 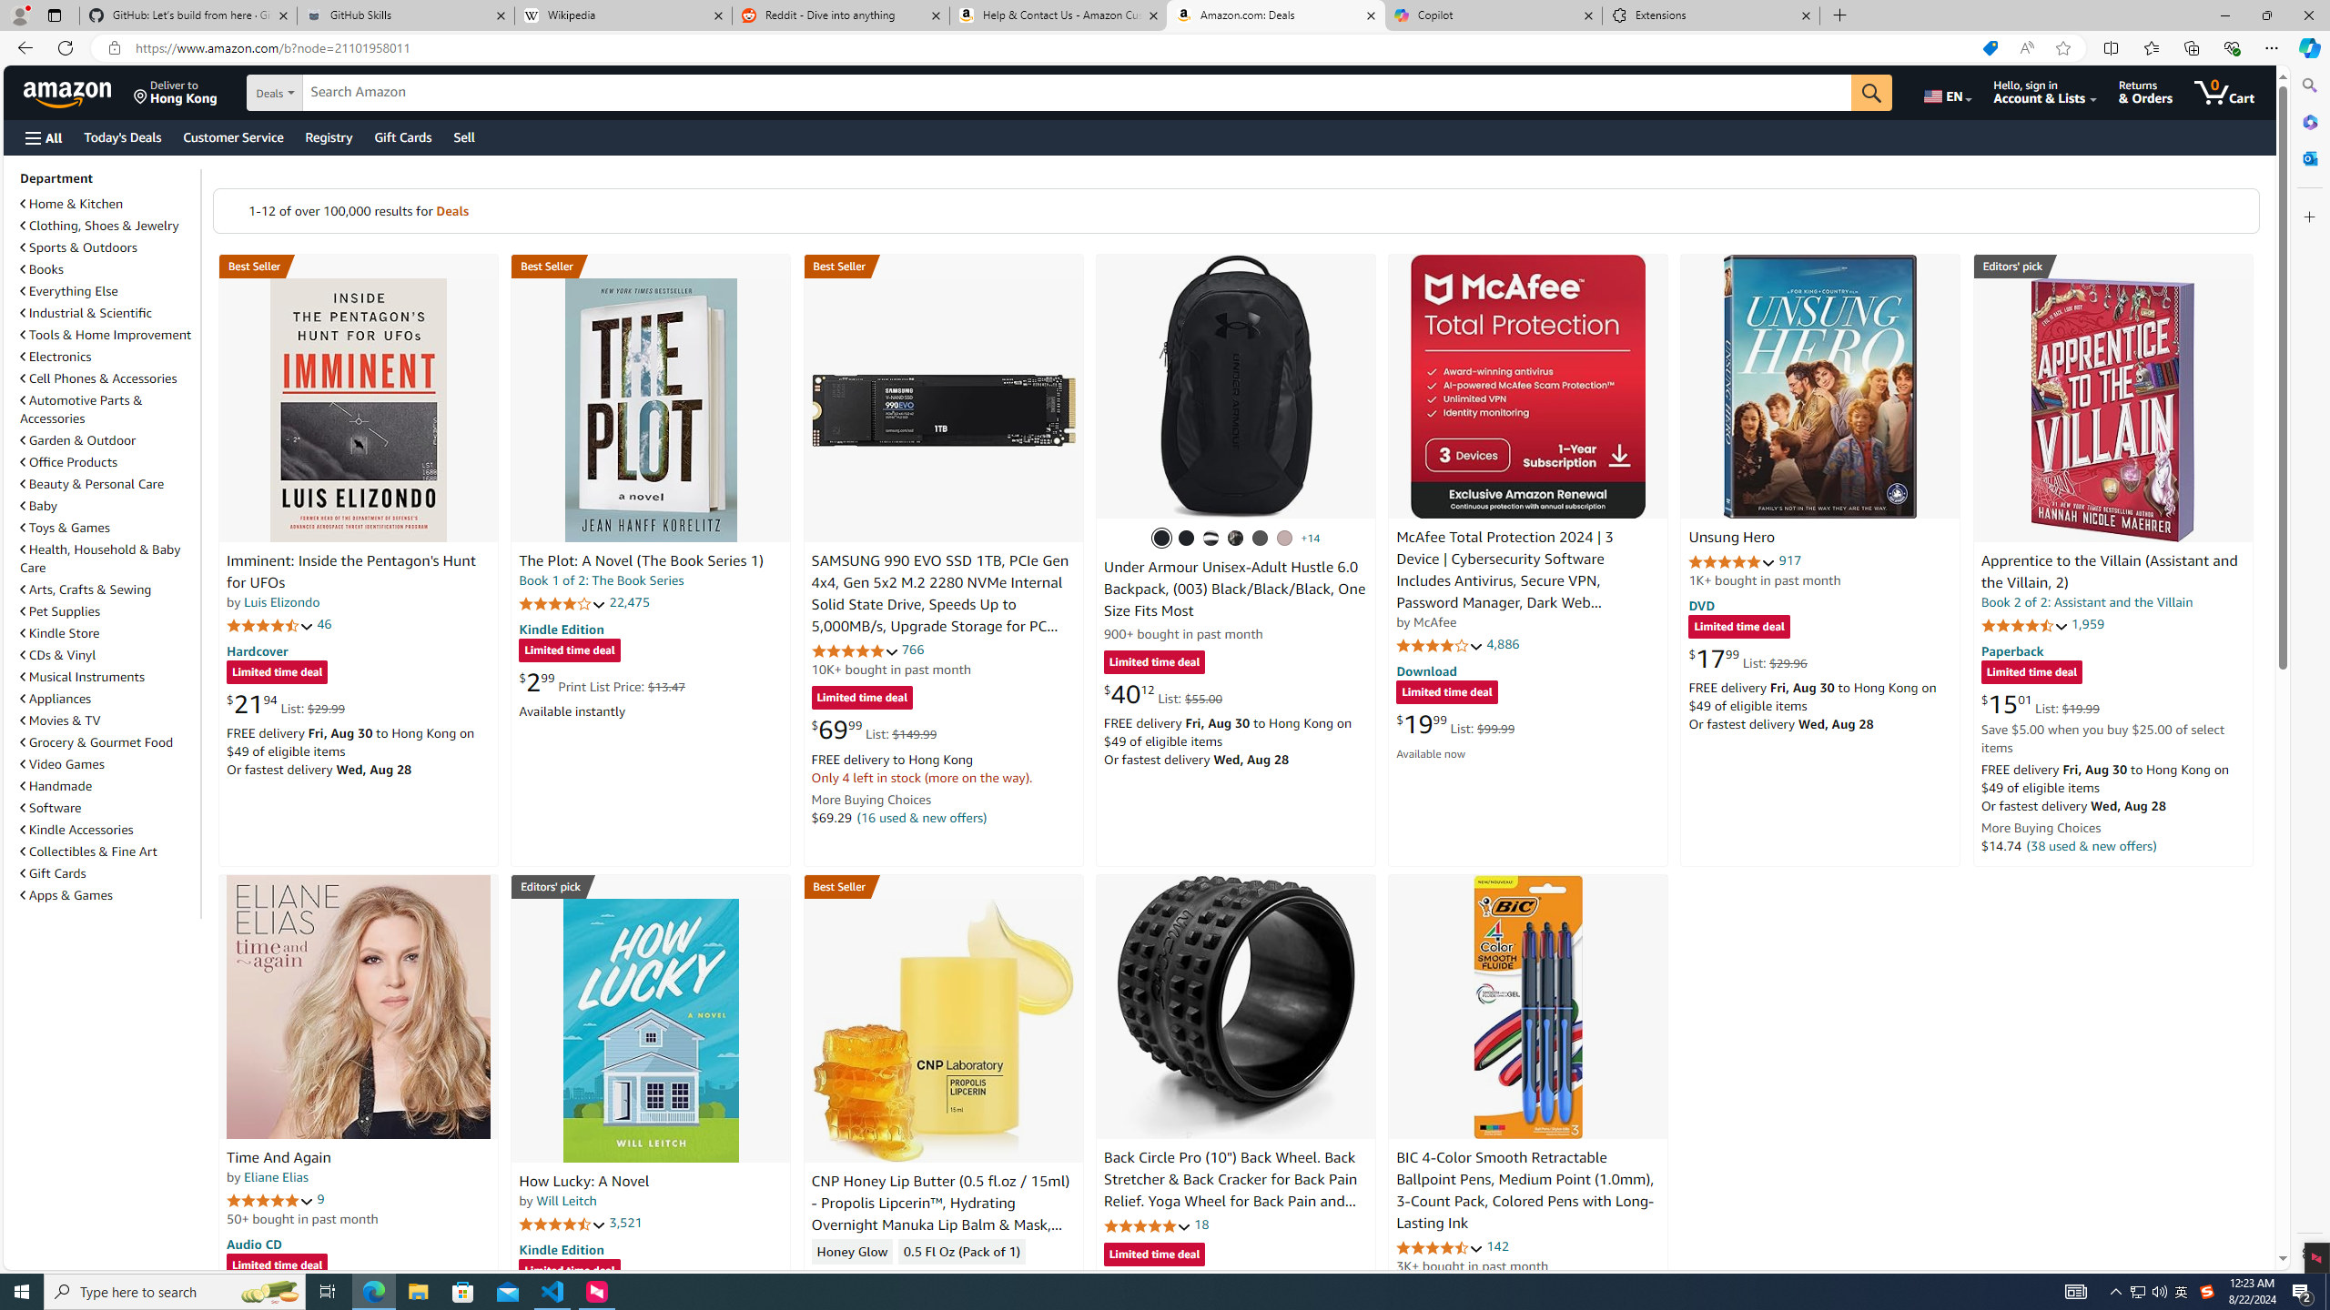 What do you see at coordinates (841, 15) in the screenshot?
I see `Reddit - Dive into anything` at bounding box center [841, 15].